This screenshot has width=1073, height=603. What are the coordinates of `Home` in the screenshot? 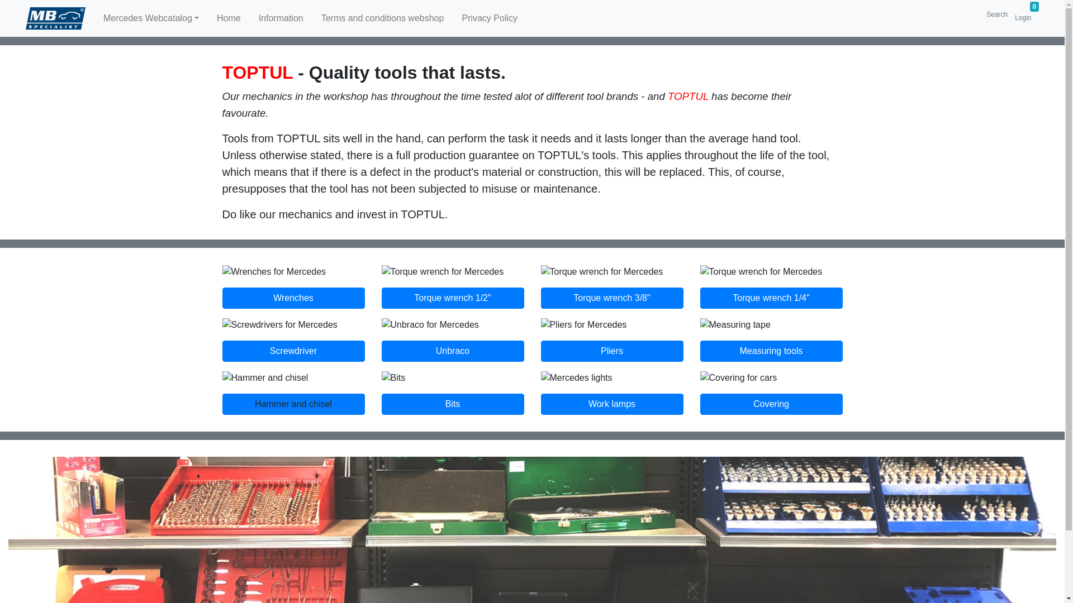 It's located at (229, 18).